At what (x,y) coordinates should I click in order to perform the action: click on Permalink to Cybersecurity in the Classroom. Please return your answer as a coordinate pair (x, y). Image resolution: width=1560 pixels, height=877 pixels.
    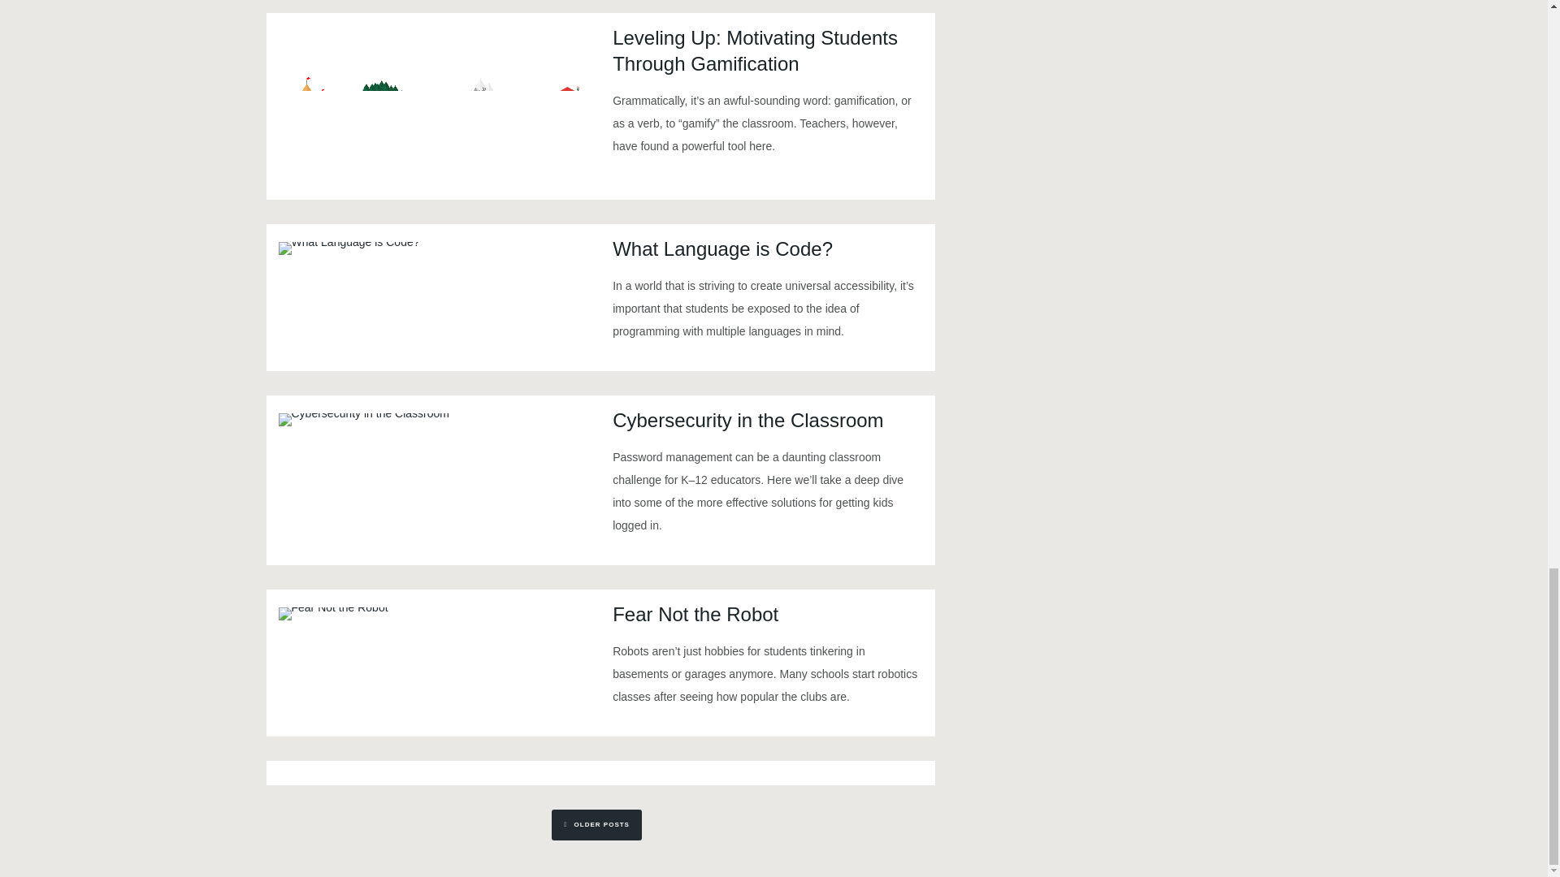
    Looking at the image, I should click on (362, 419).